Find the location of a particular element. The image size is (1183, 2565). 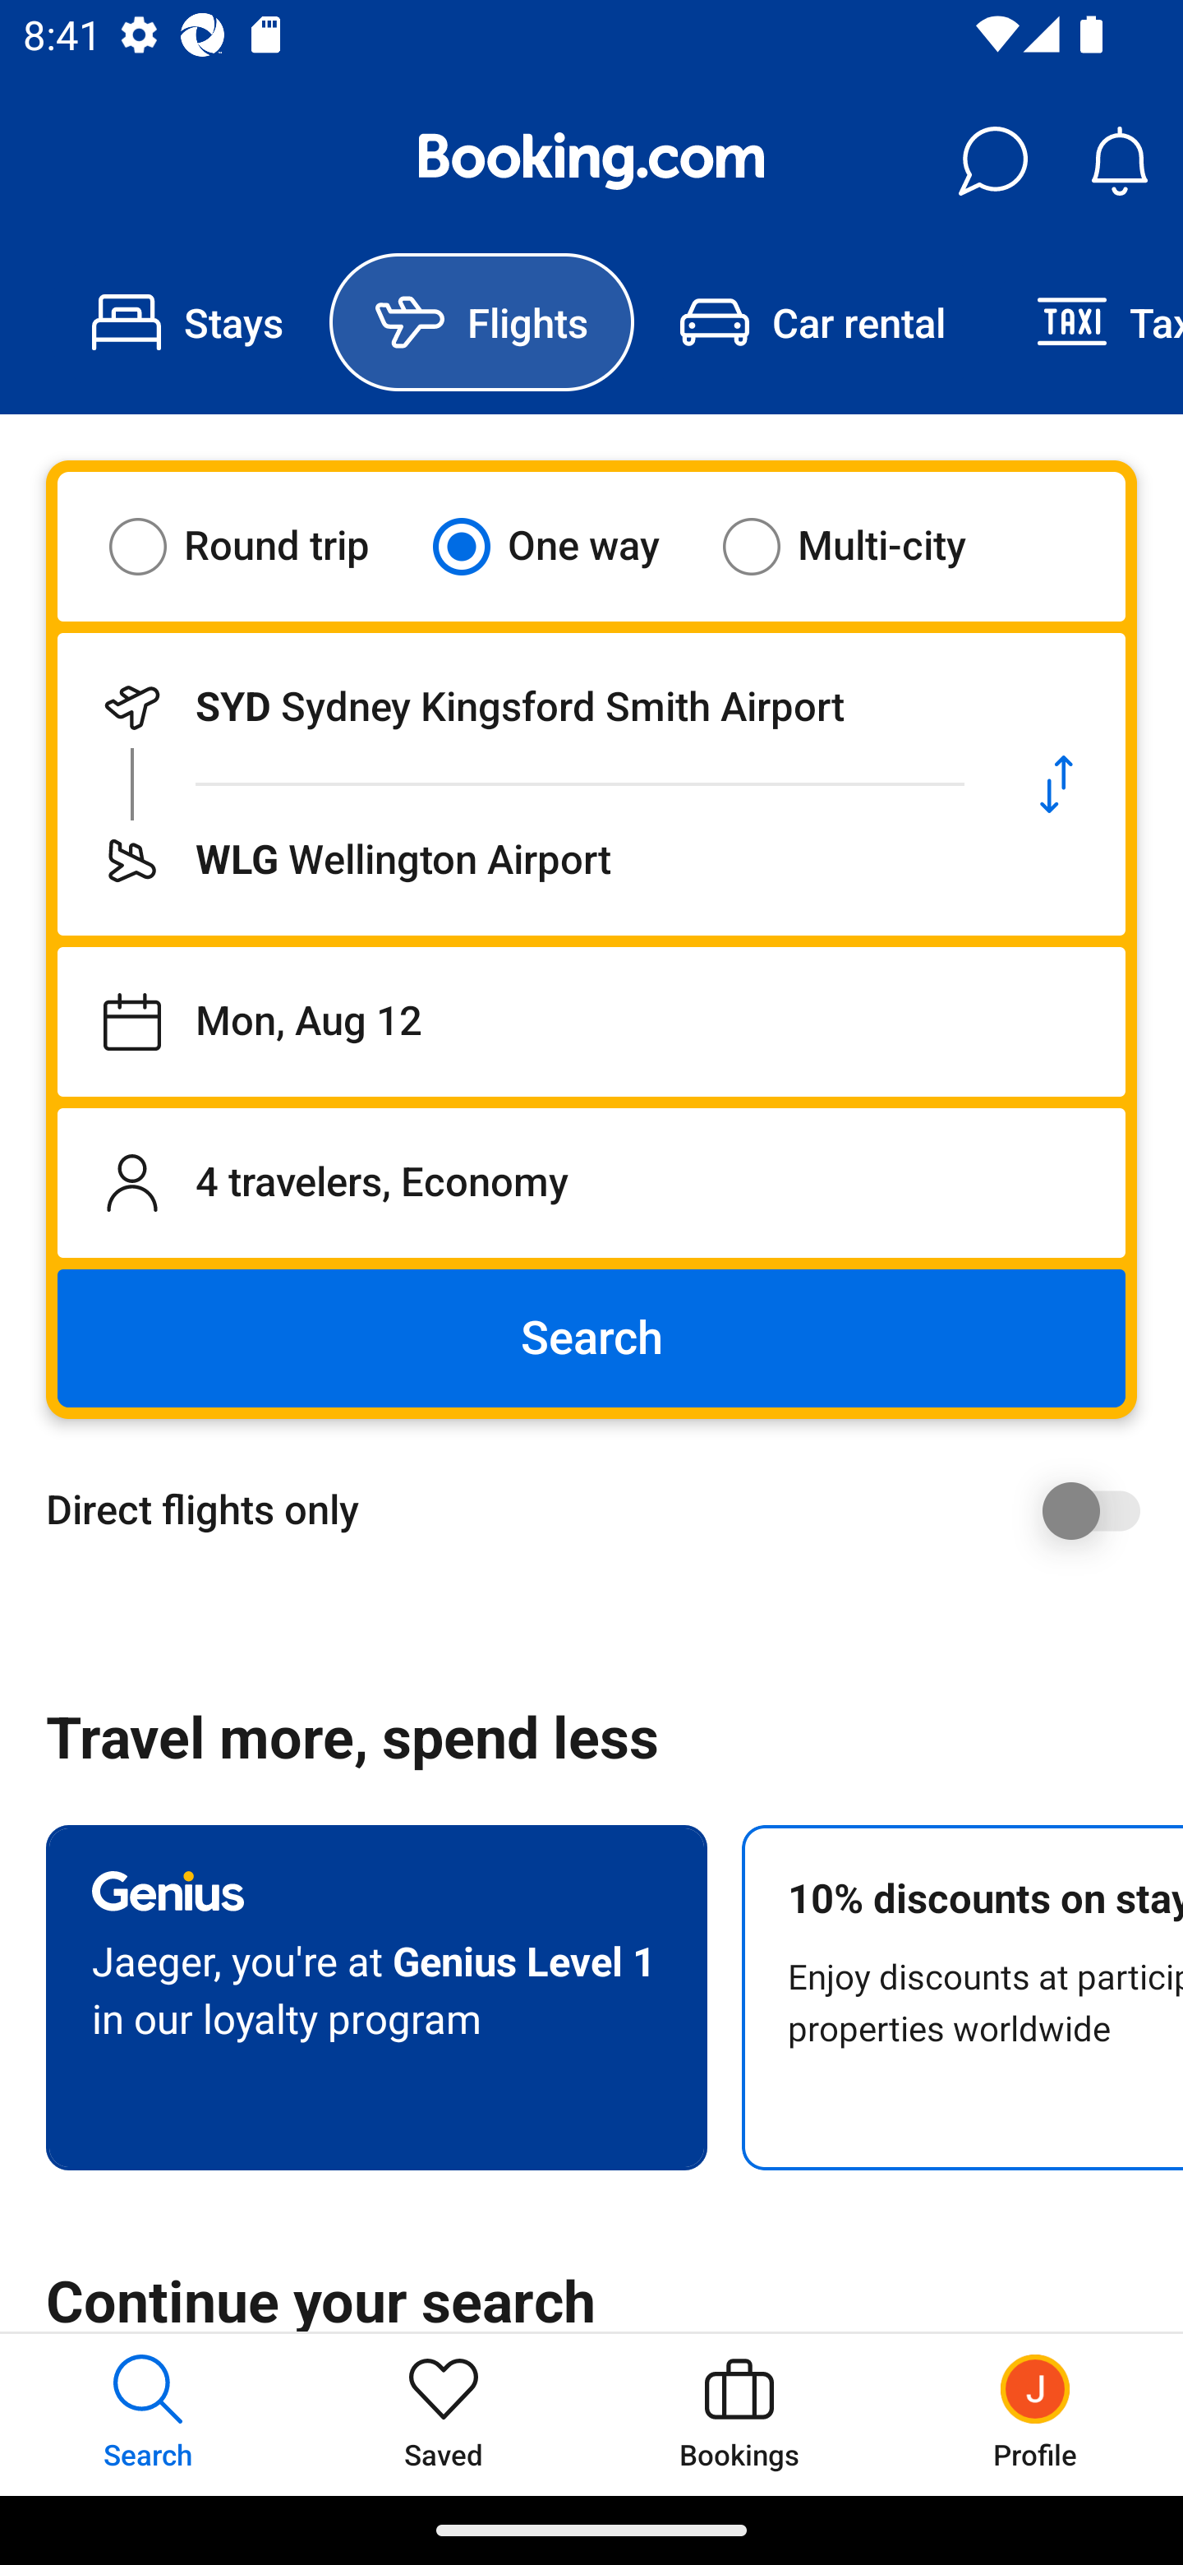

Profile is located at coordinates (1035, 2414).